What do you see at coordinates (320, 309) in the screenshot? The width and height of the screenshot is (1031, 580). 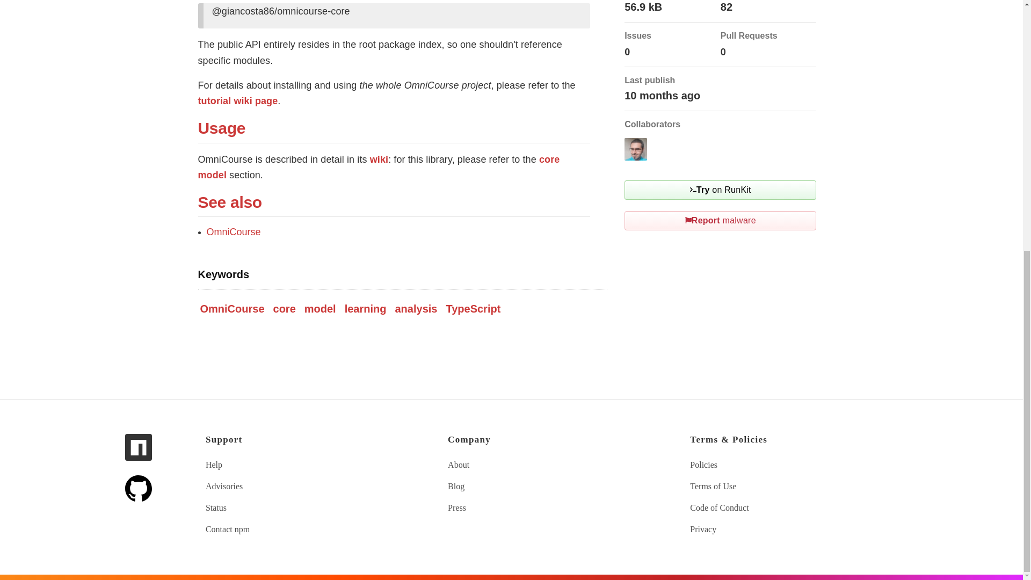 I see `model` at bounding box center [320, 309].